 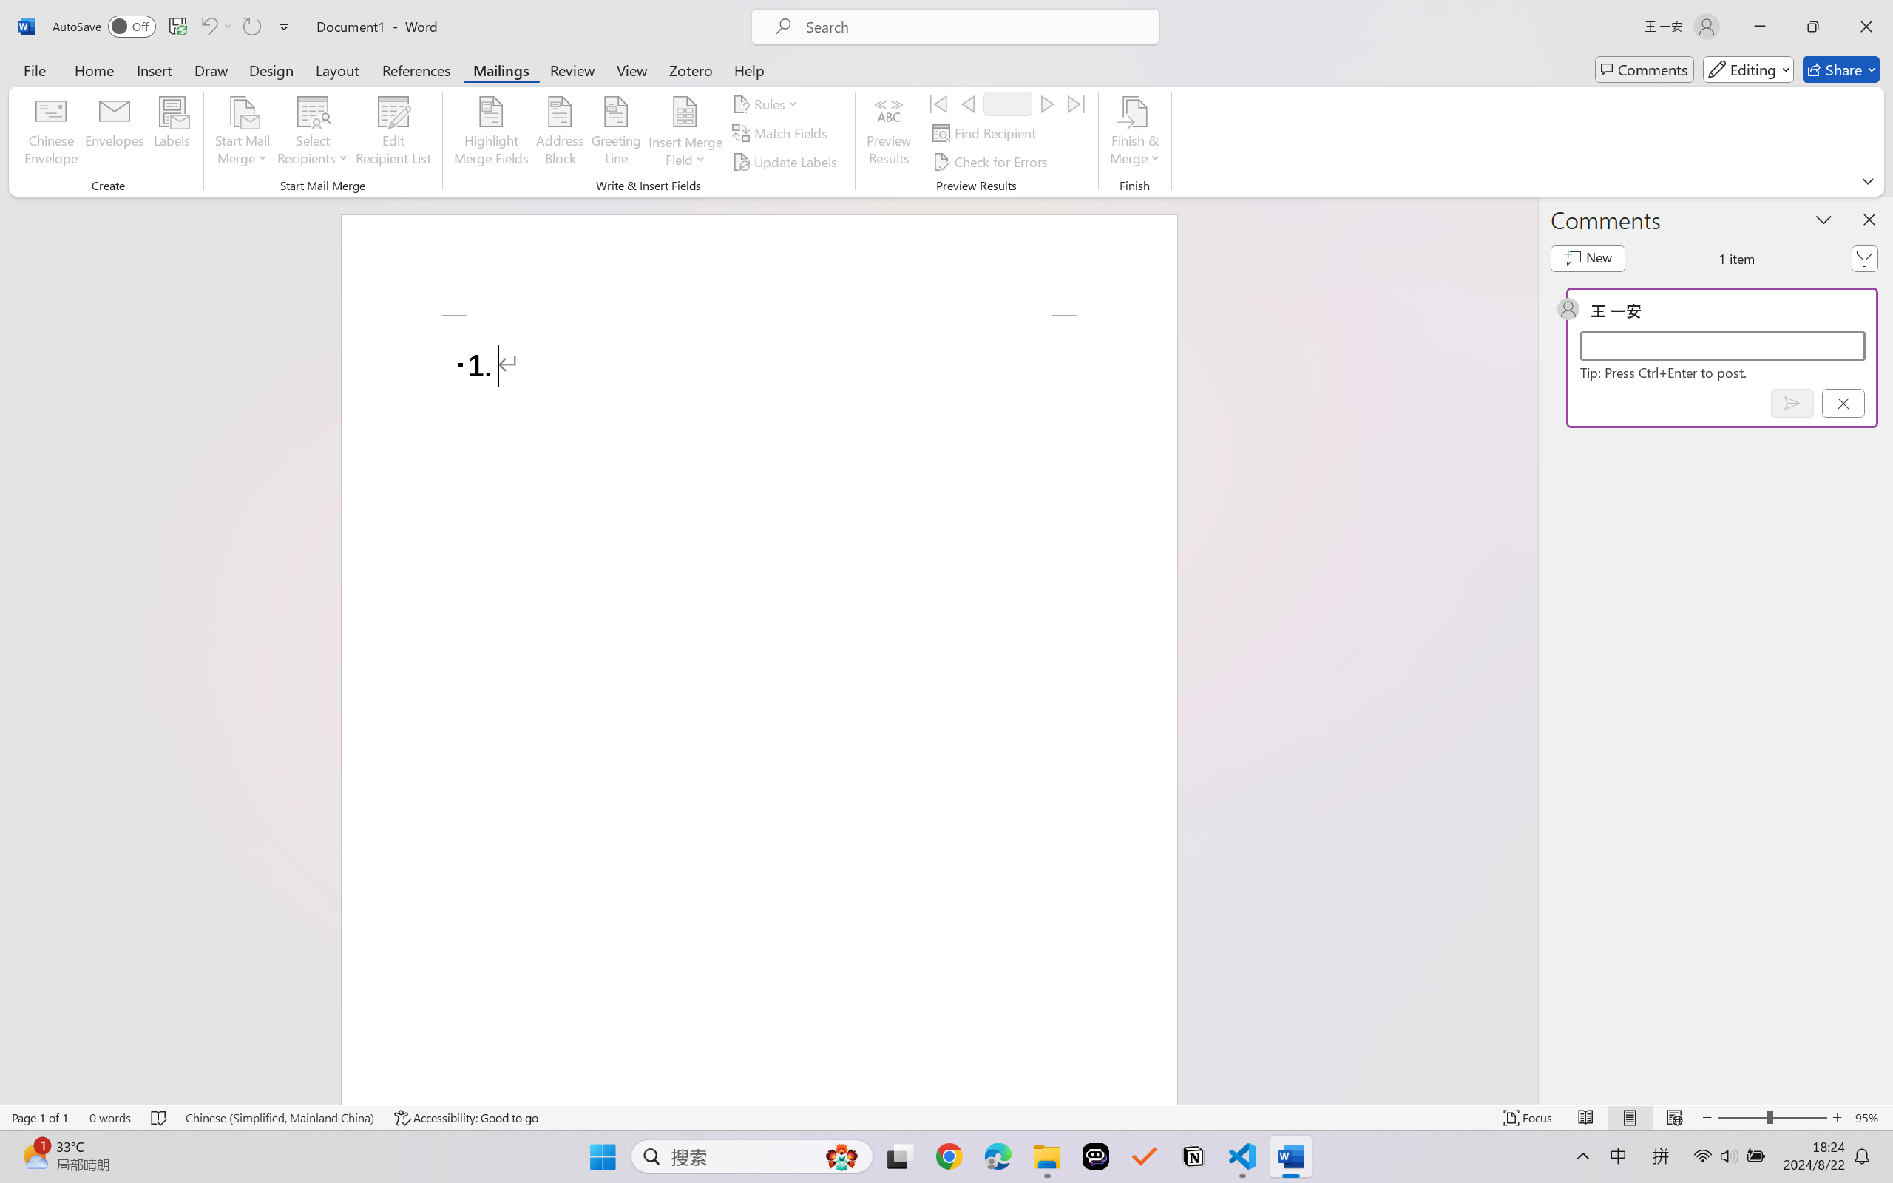 What do you see at coordinates (1722, 346) in the screenshot?
I see `Start a conversation` at bounding box center [1722, 346].